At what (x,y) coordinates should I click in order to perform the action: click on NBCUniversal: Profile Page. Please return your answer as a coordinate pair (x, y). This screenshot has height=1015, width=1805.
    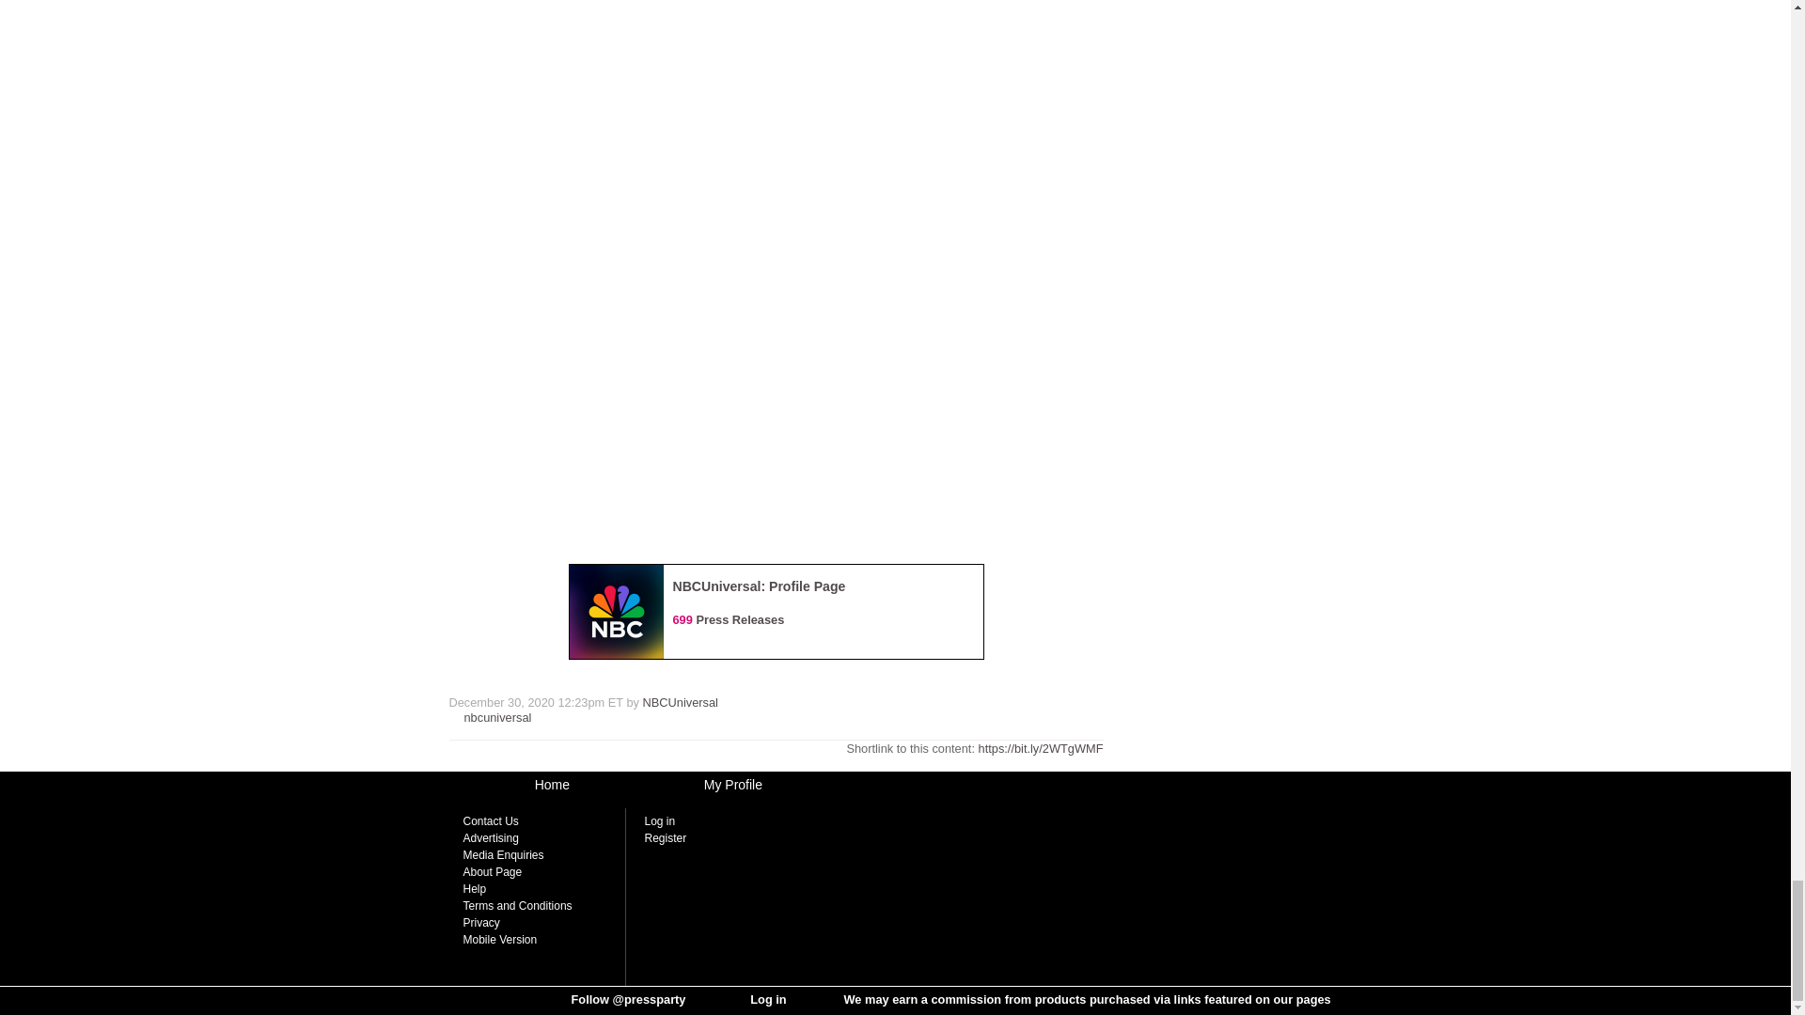
    Looking at the image, I should click on (760, 586).